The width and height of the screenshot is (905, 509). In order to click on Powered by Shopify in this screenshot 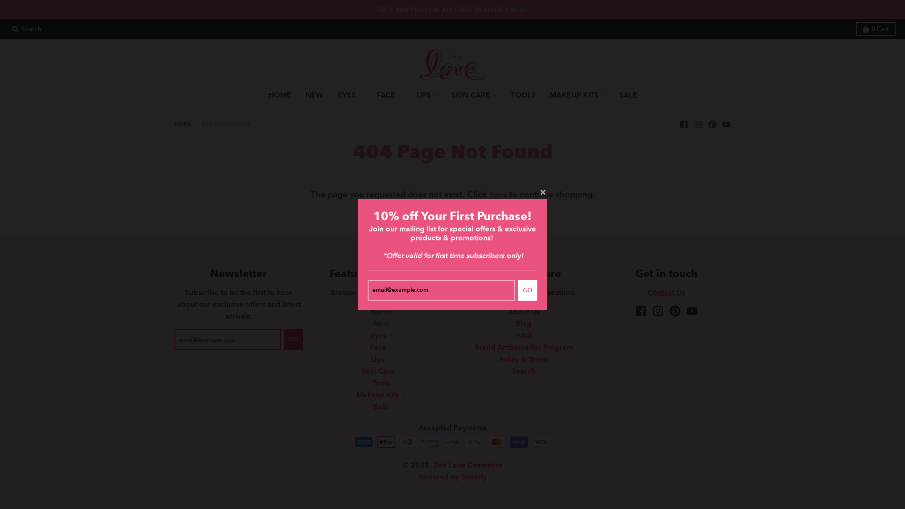, I will do `click(452, 477)`.